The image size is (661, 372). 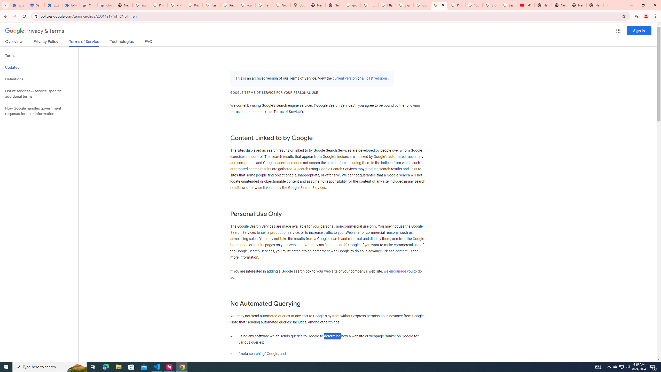 What do you see at coordinates (39, 94) in the screenshot?
I see `List of services & service-specific additional terms` at bounding box center [39, 94].